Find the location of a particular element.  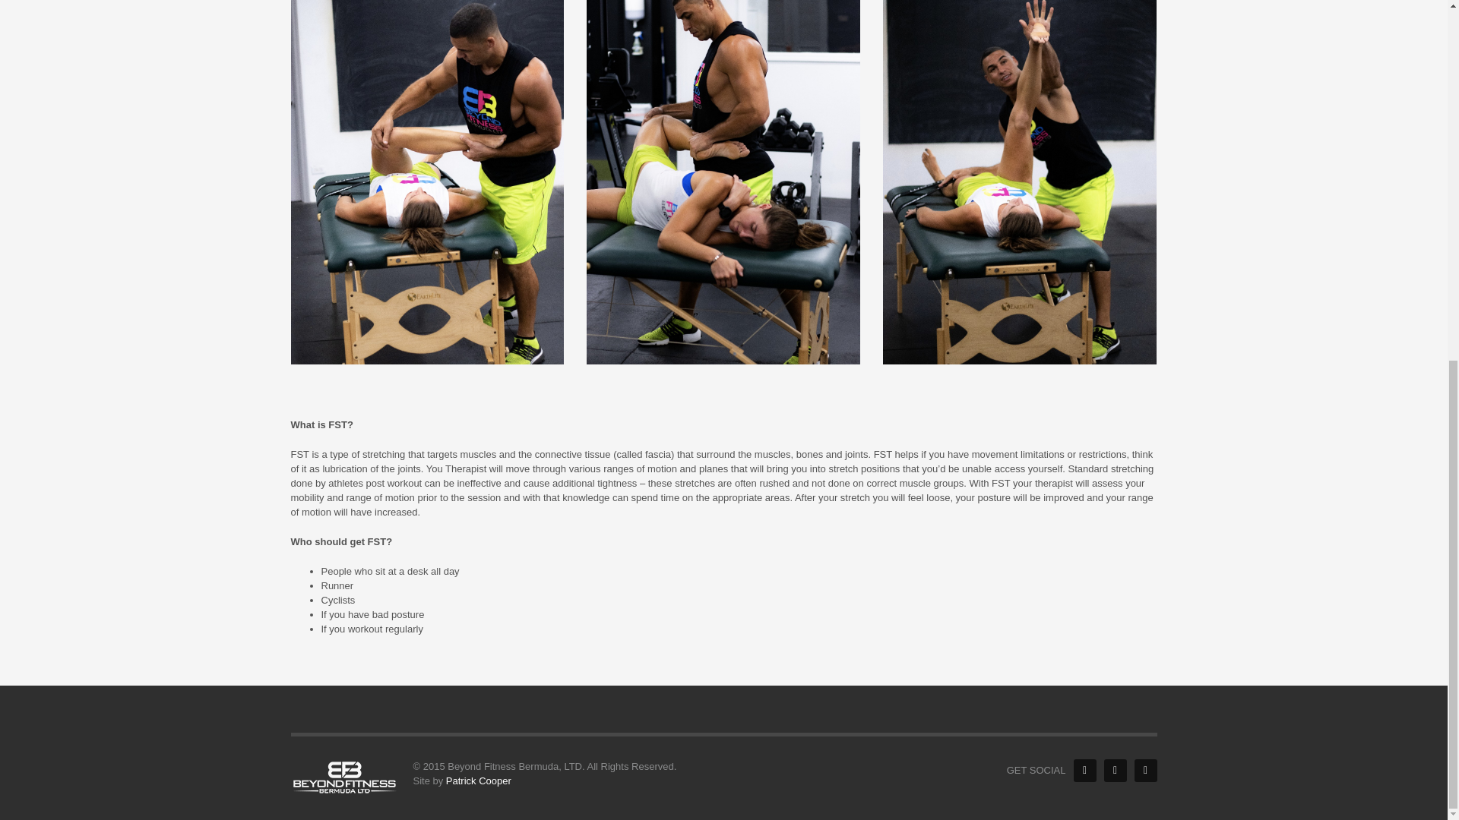

Patrick Cooper is located at coordinates (479, 781).